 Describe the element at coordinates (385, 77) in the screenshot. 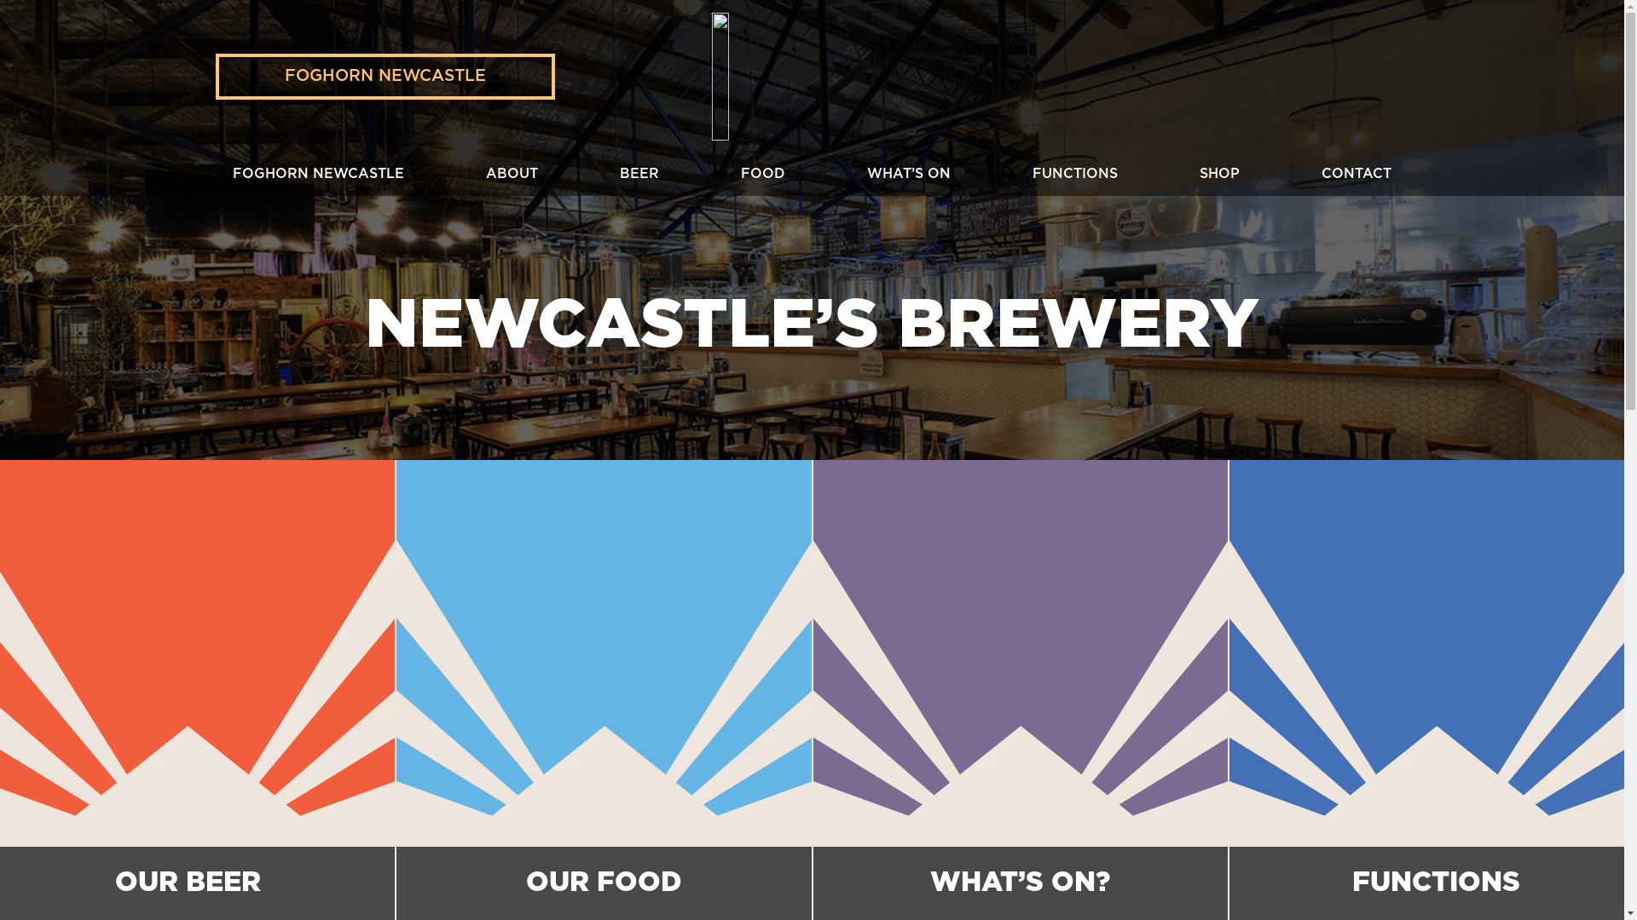

I see `FOGHORN NEWCASTLE` at that location.